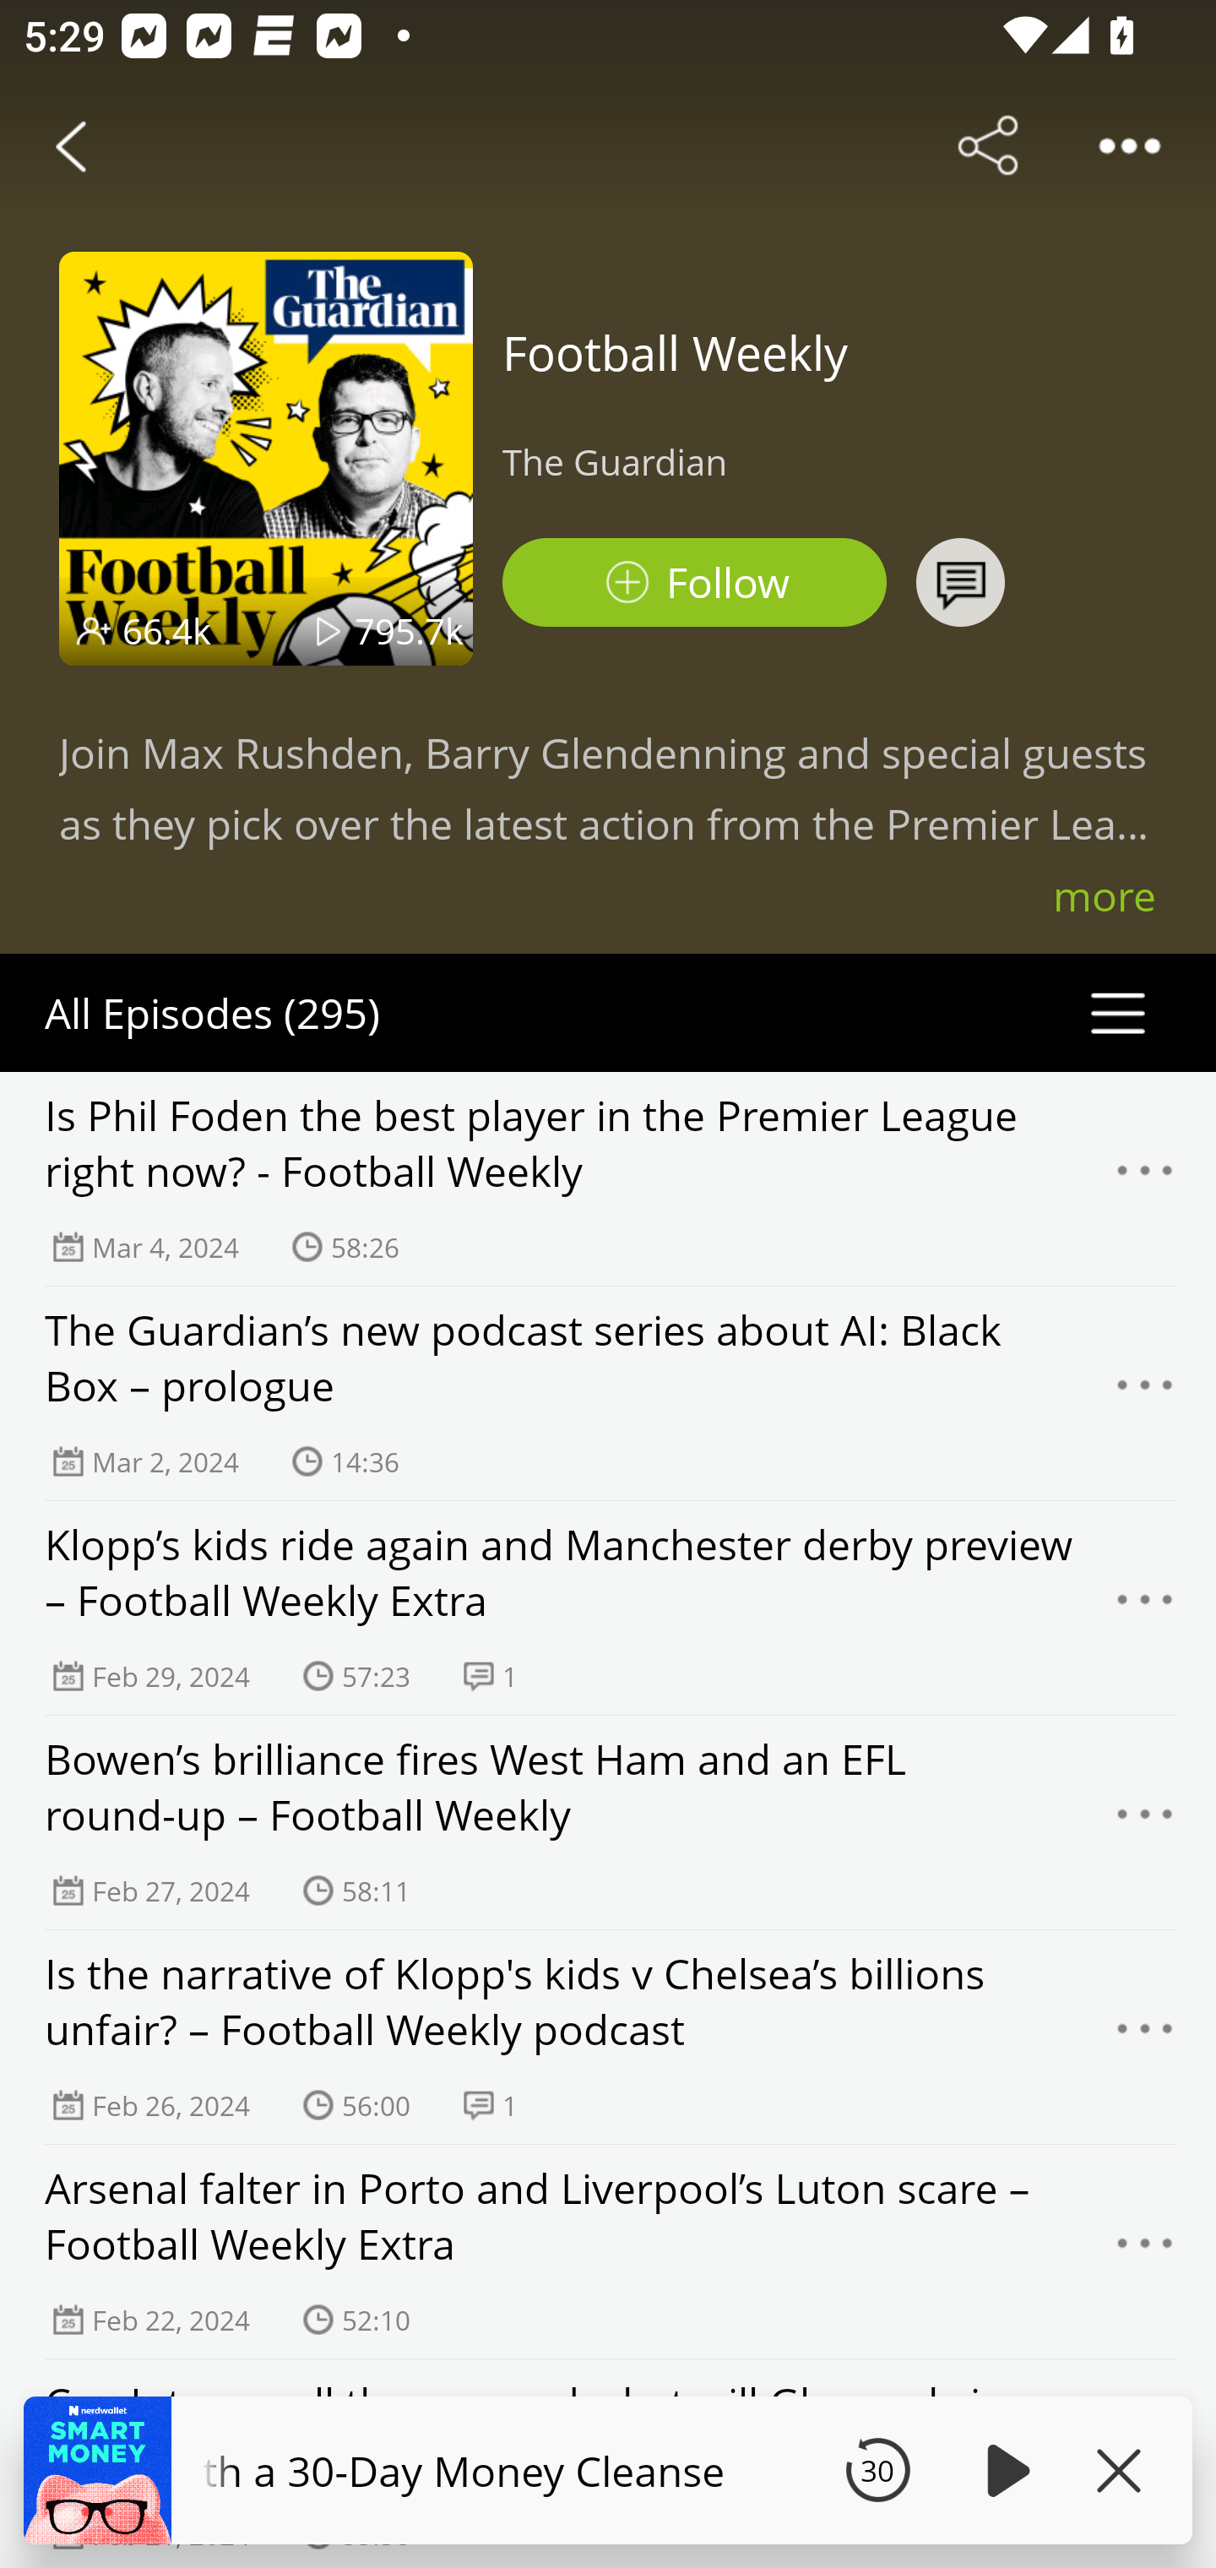 The height and width of the screenshot is (2568, 1216). What do you see at coordinates (1145, 2467) in the screenshot?
I see `Menu` at bounding box center [1145, 2467].